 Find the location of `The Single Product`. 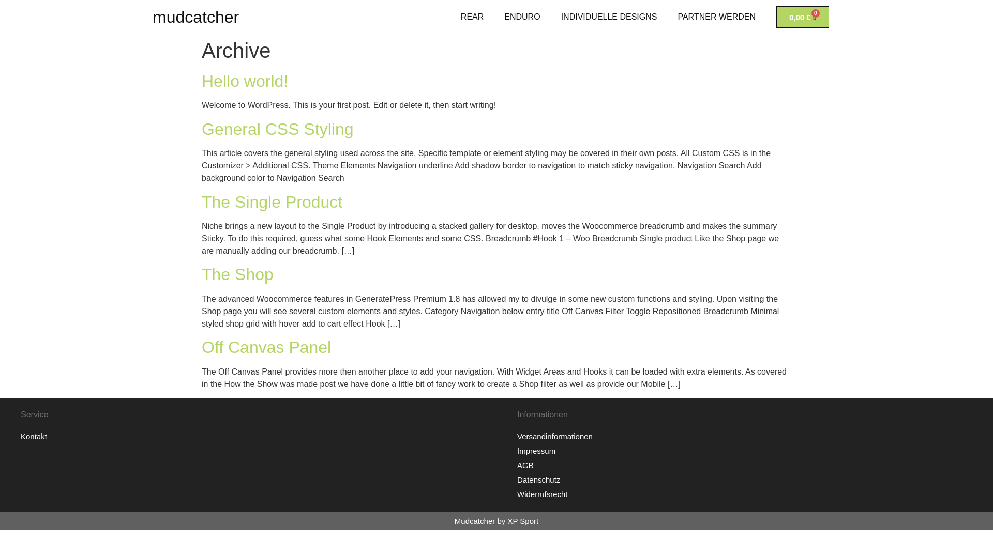

The Single Product is located at coordinates (272, 202).